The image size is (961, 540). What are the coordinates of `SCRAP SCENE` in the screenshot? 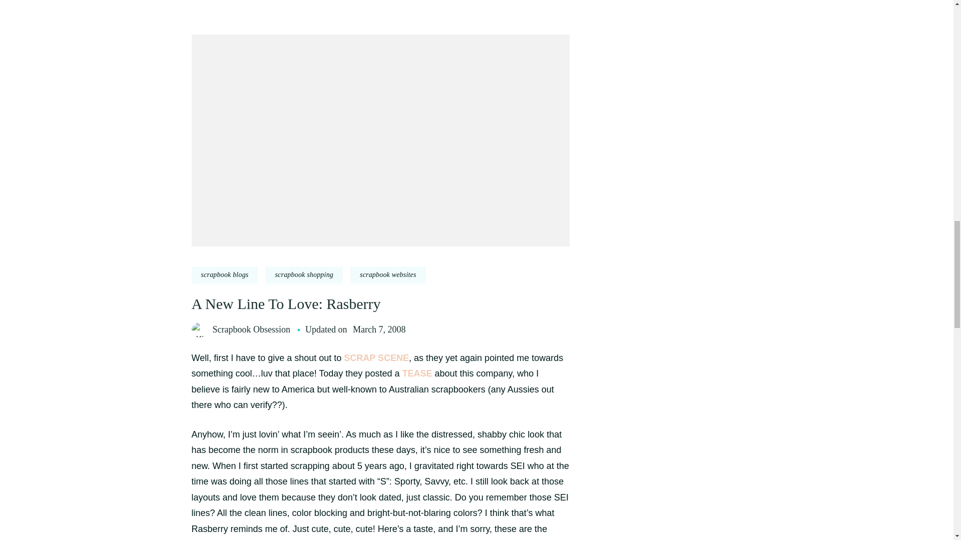 It's located at (376, 358).